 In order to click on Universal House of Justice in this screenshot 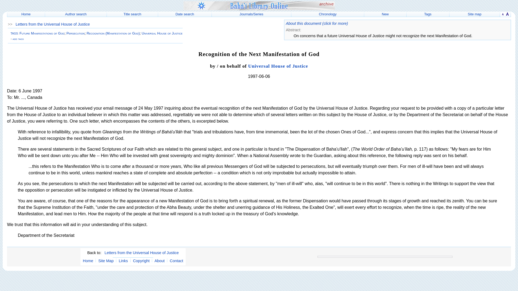, I will do `click(278, 66)`.